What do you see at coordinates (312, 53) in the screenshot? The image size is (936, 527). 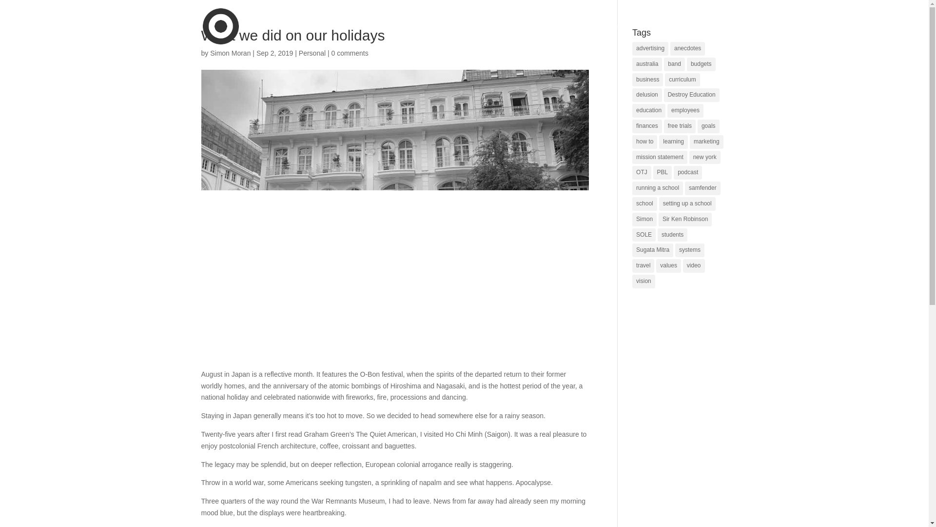 I see `Personal` at bounding box center [312, 53].